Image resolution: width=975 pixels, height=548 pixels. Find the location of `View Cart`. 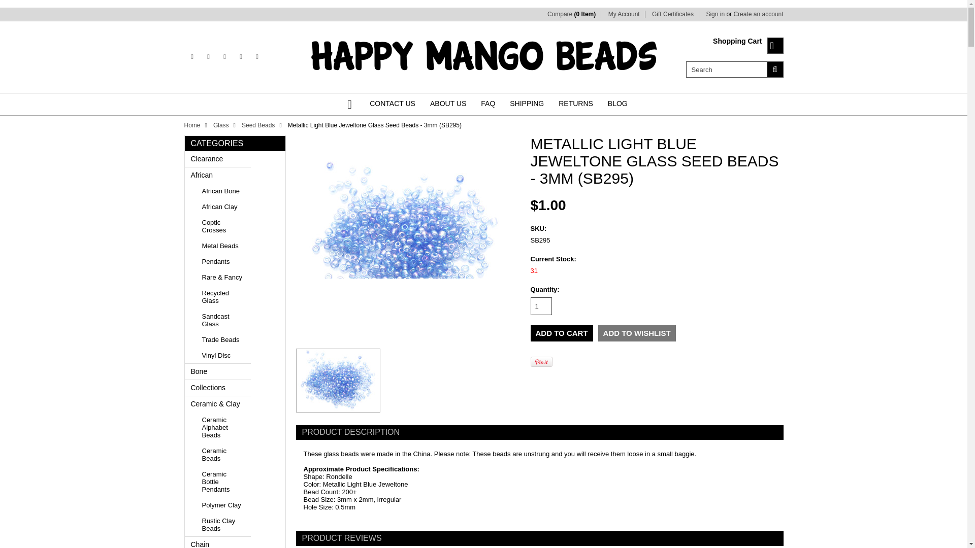

View Cart is located at coordinates (774, 46).